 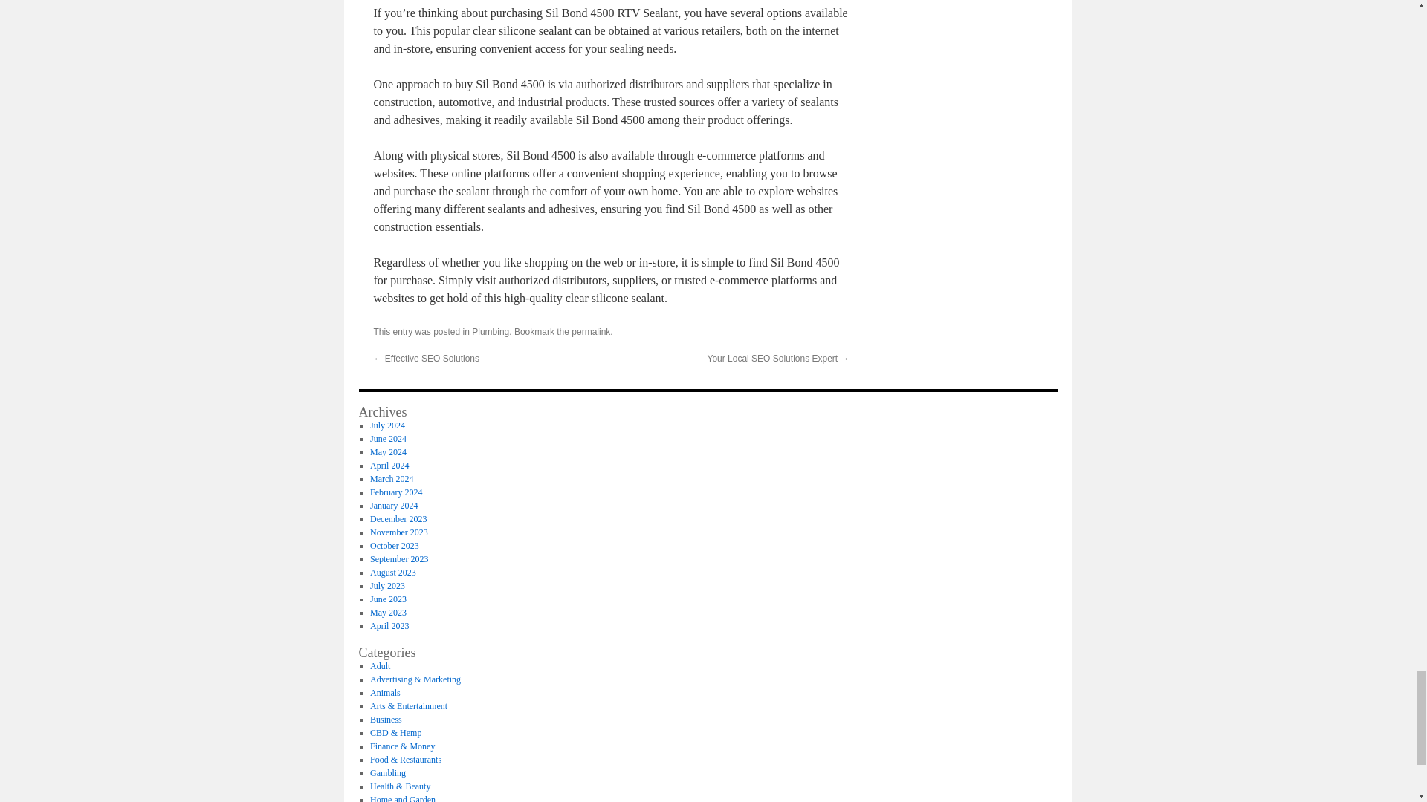 I want to click on June 2023, so click(x=388, y=599).